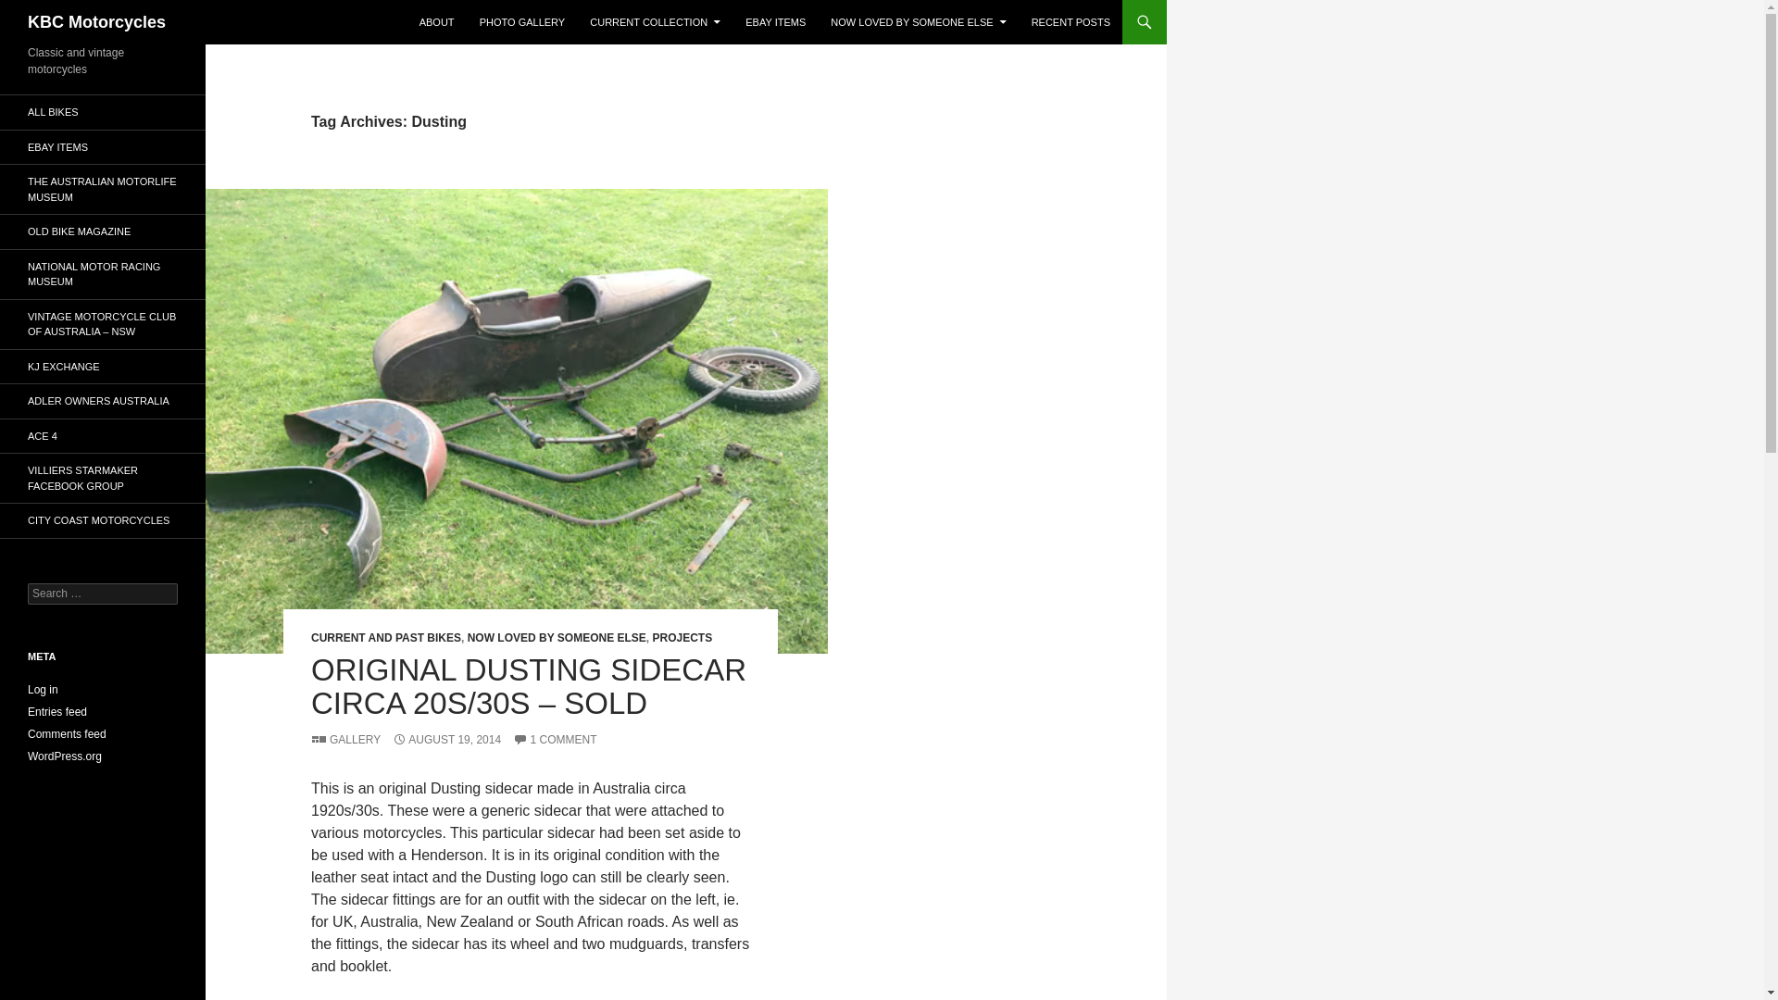 This screenshot has width=1778, height=1000. What do you see at coordinates (446, 739) in the screenshot?
I see `AUGUST 19, 2014` at bounding box center [446, 739].